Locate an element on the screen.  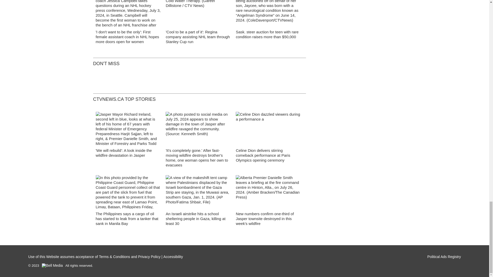
Jessica Campbell is located at coordinates (128, 15).